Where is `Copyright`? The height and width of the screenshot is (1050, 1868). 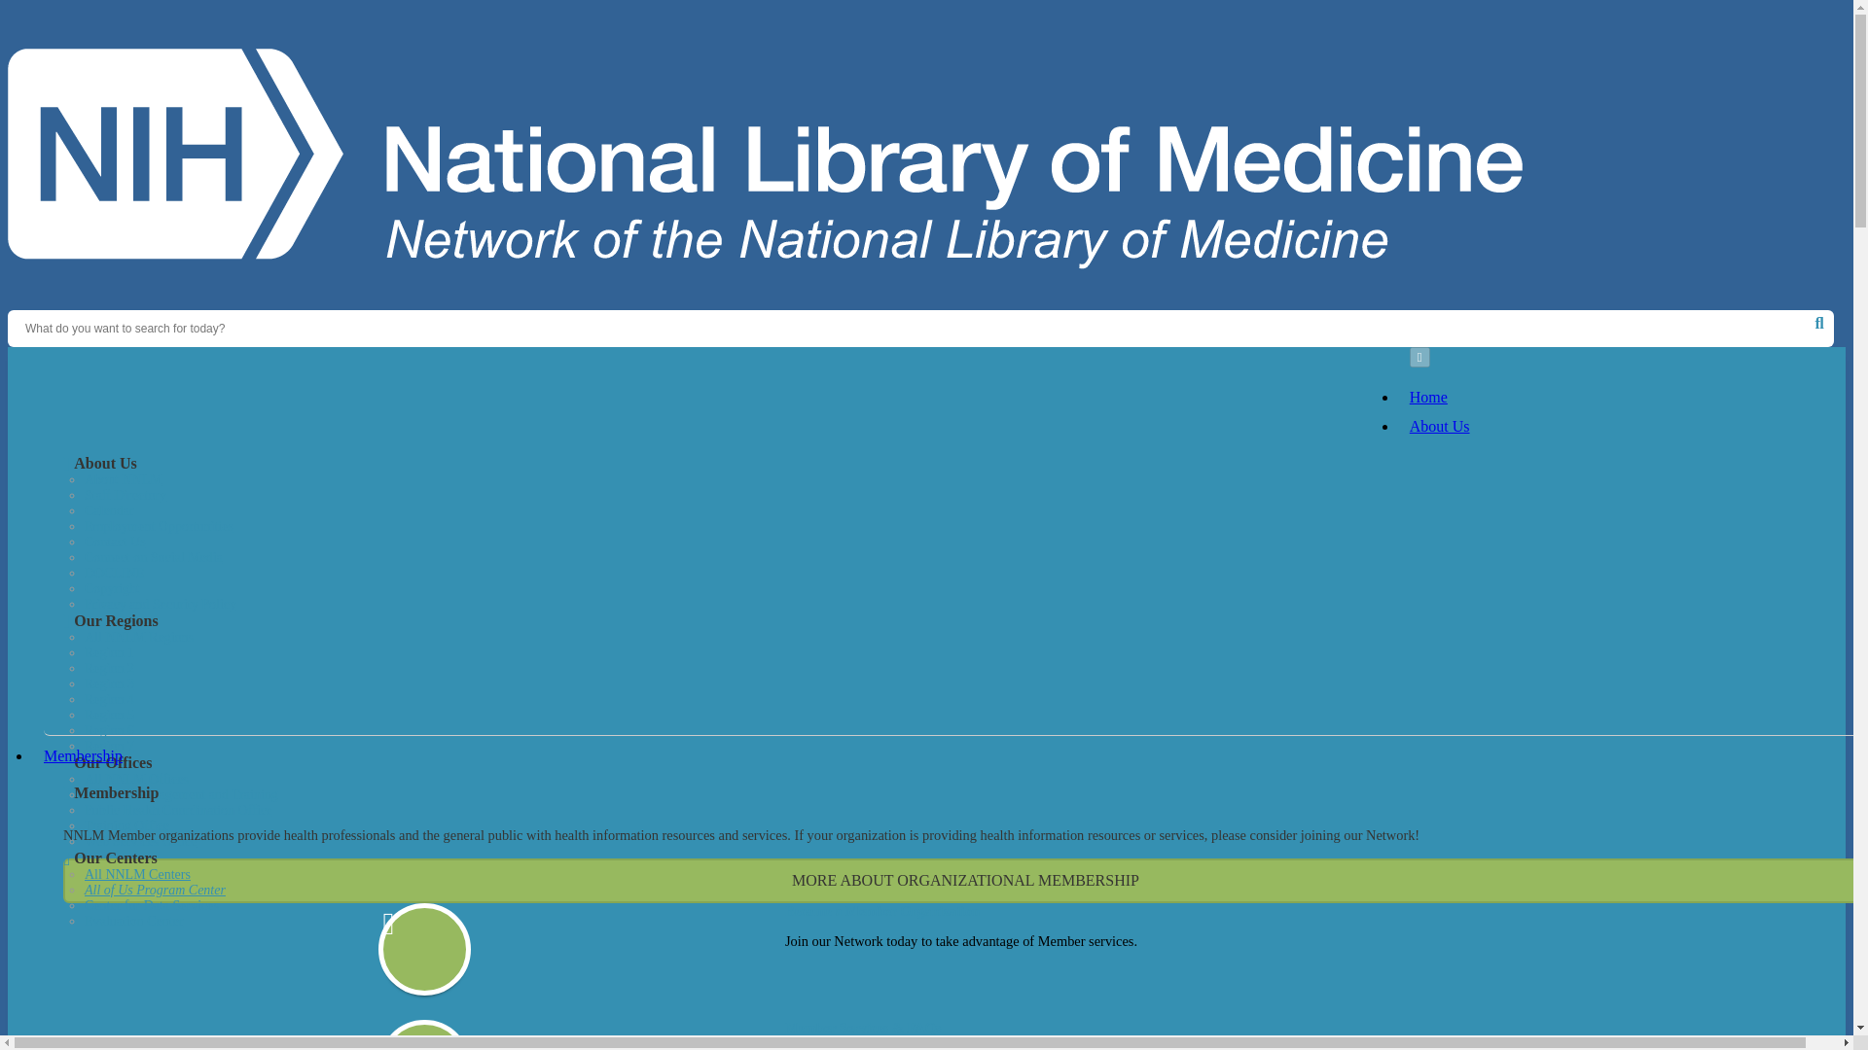
Copyright is located at coordinates (112, 589).